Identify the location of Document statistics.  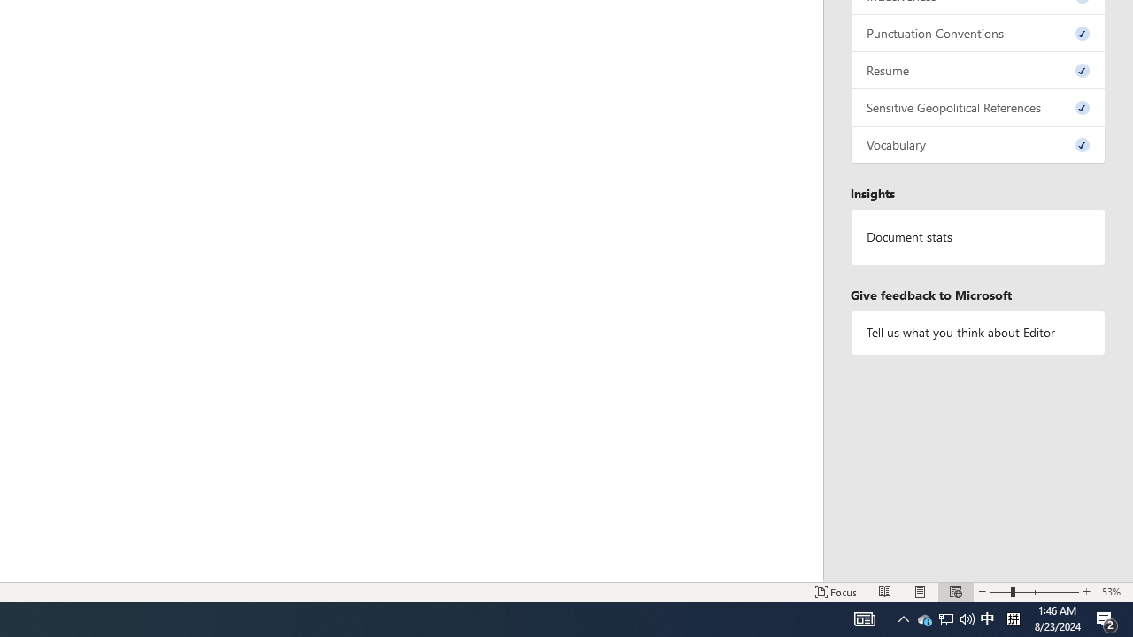
(978, 236).